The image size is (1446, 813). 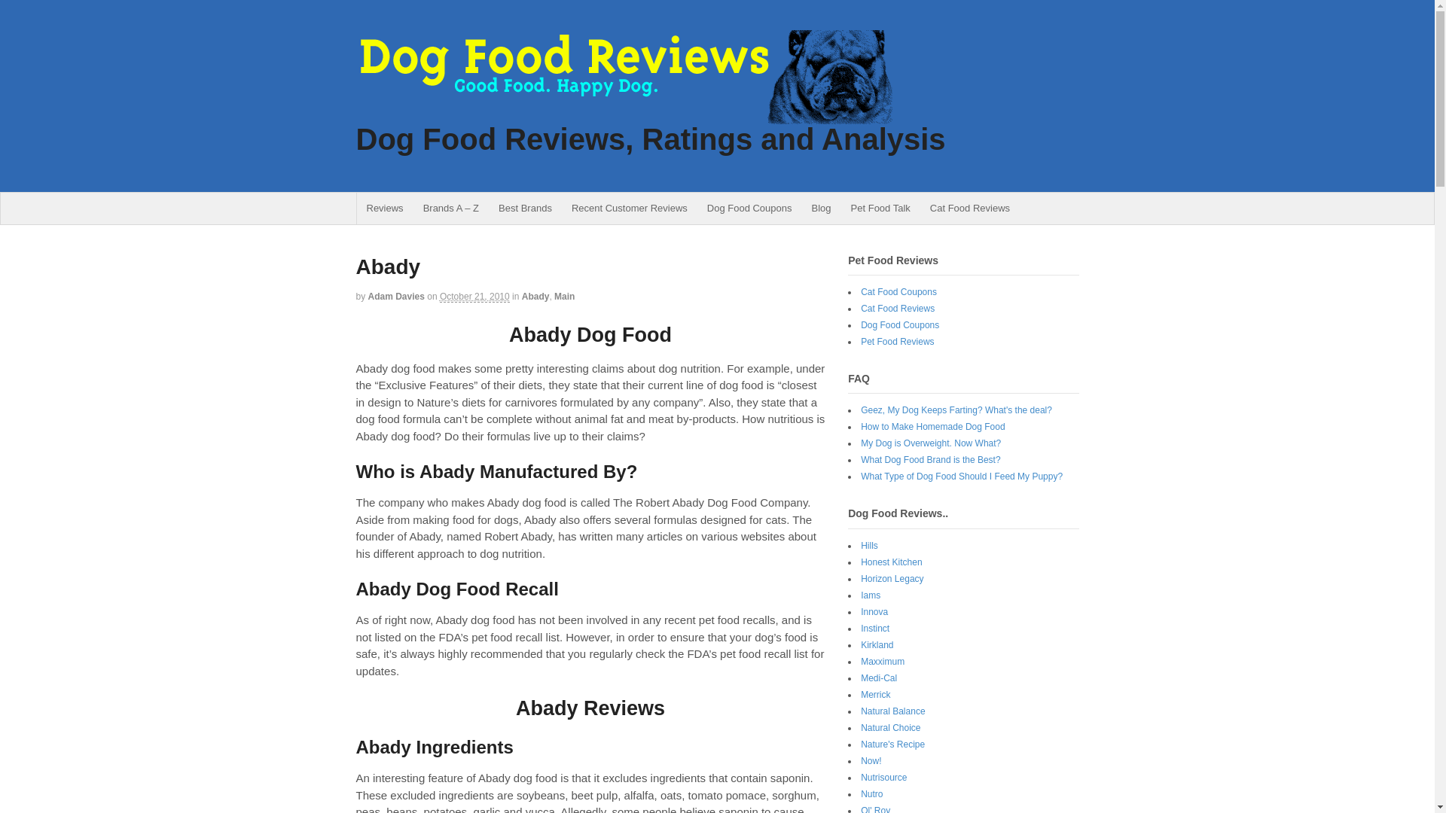 What do you see at coordinates (930, 459) in the screenshot?
I see `What Dog Food Brand is the Best?` at bounding box center [930, 459].